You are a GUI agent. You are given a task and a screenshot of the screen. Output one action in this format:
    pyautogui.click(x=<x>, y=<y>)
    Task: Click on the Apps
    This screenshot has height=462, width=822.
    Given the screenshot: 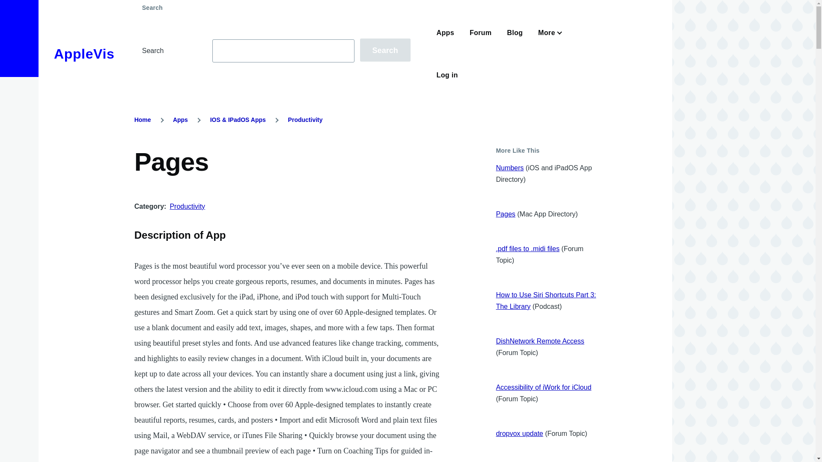 What is the action you would take?
    pyautogui.click(x=180, y=120)
    